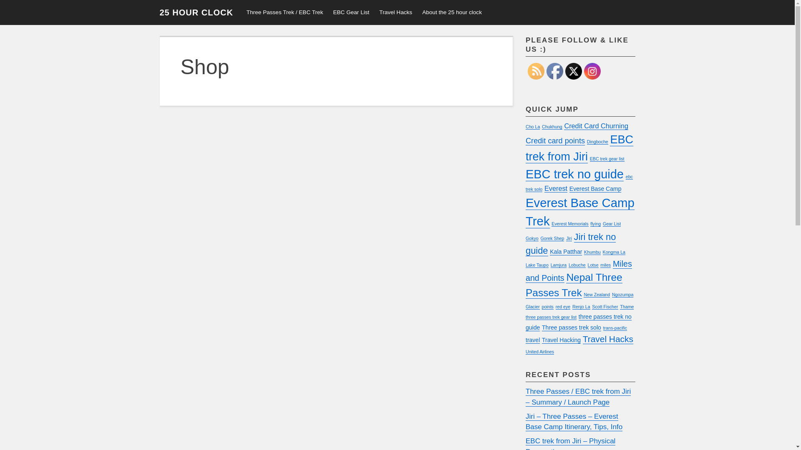 The height and width of the screenshot is (450, 801). What do you see at coordinates (395, 12) in the screenshot?
I see `Travel Hacks` at bounding box center [395, 12].